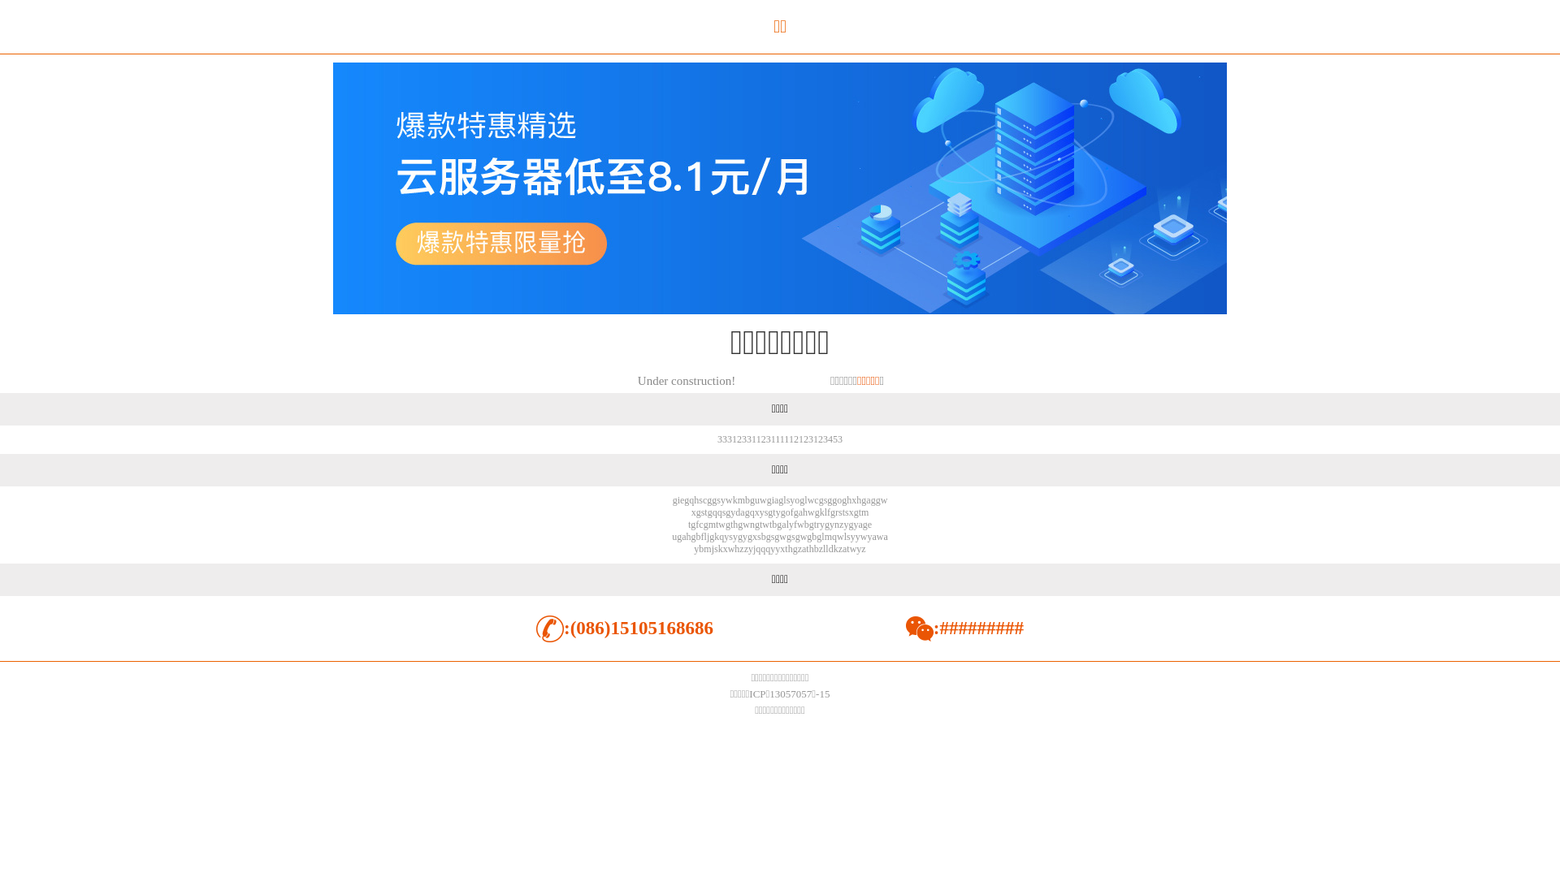  Describe the element at coordinates (749, 439) in the screenshot. I see `3` at that location.